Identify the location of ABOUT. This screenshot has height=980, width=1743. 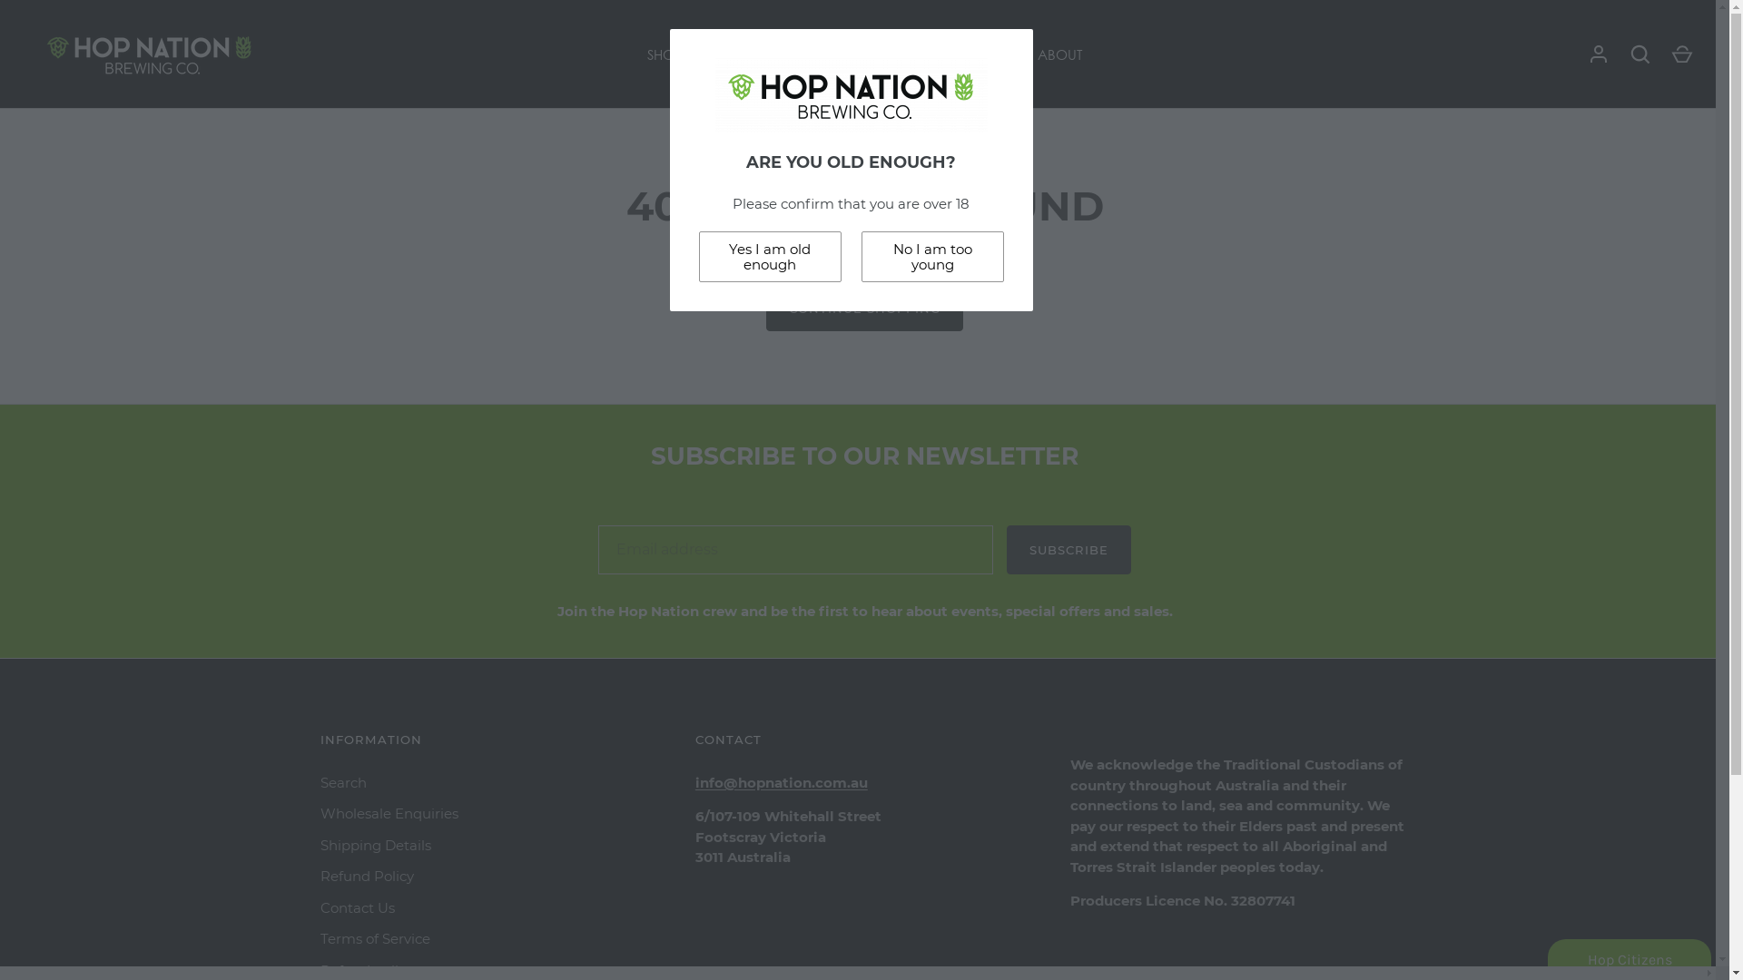
(1059, 54).